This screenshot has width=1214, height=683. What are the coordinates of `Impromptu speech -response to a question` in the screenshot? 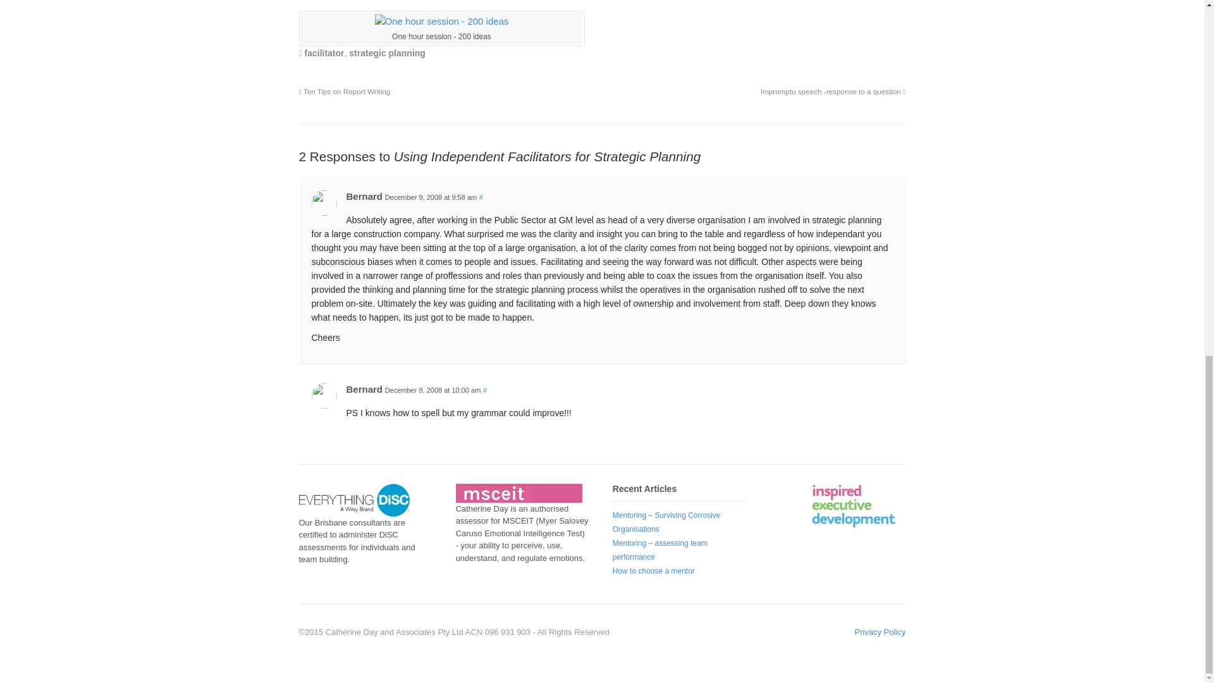 It's located at (833, 91).